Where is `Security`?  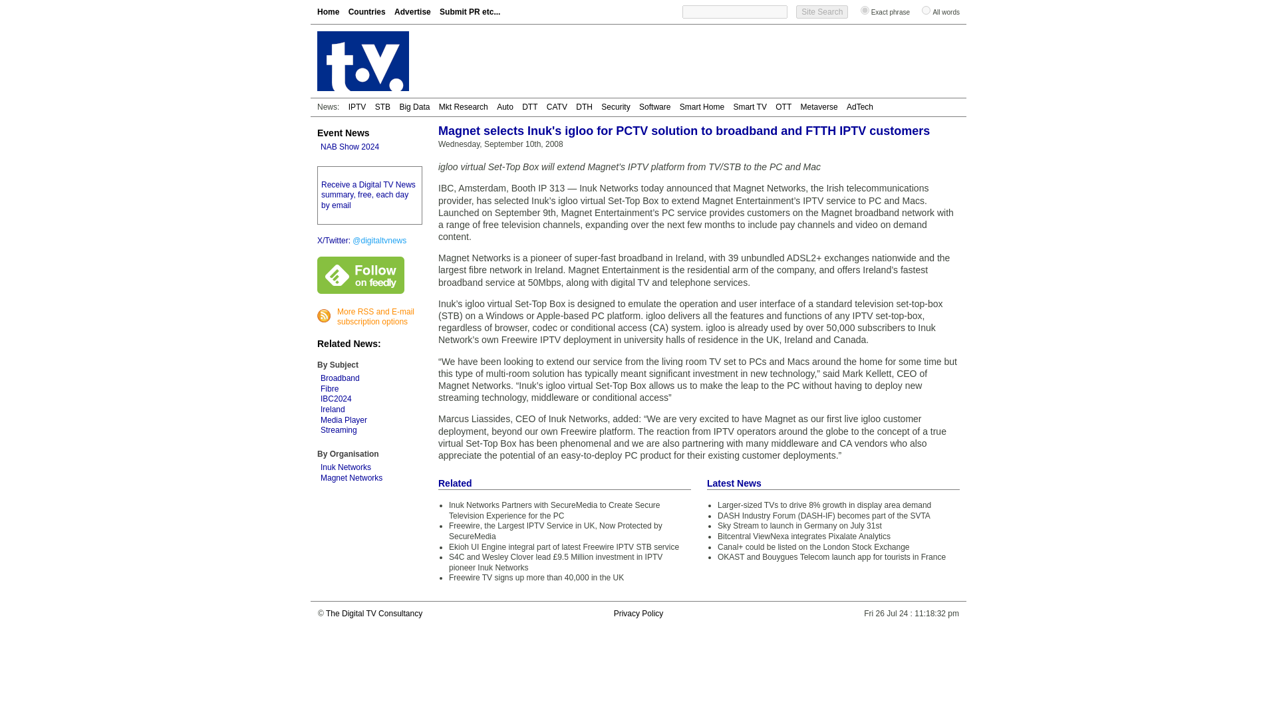
Security is located at coordinates (615, 107).